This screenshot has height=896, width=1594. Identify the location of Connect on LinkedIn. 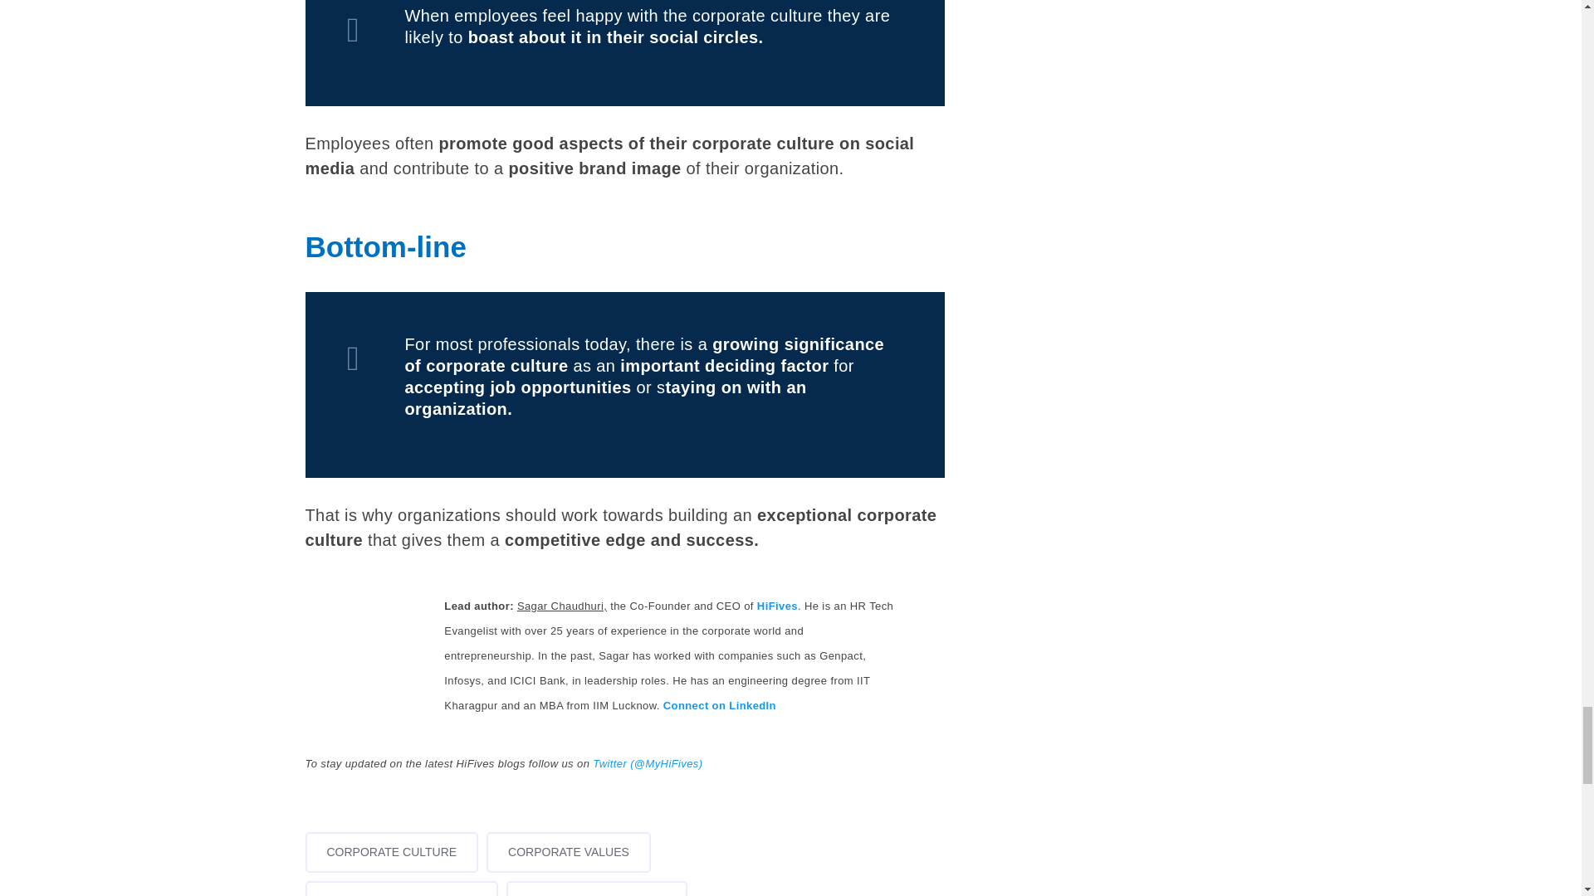
(719, 705).